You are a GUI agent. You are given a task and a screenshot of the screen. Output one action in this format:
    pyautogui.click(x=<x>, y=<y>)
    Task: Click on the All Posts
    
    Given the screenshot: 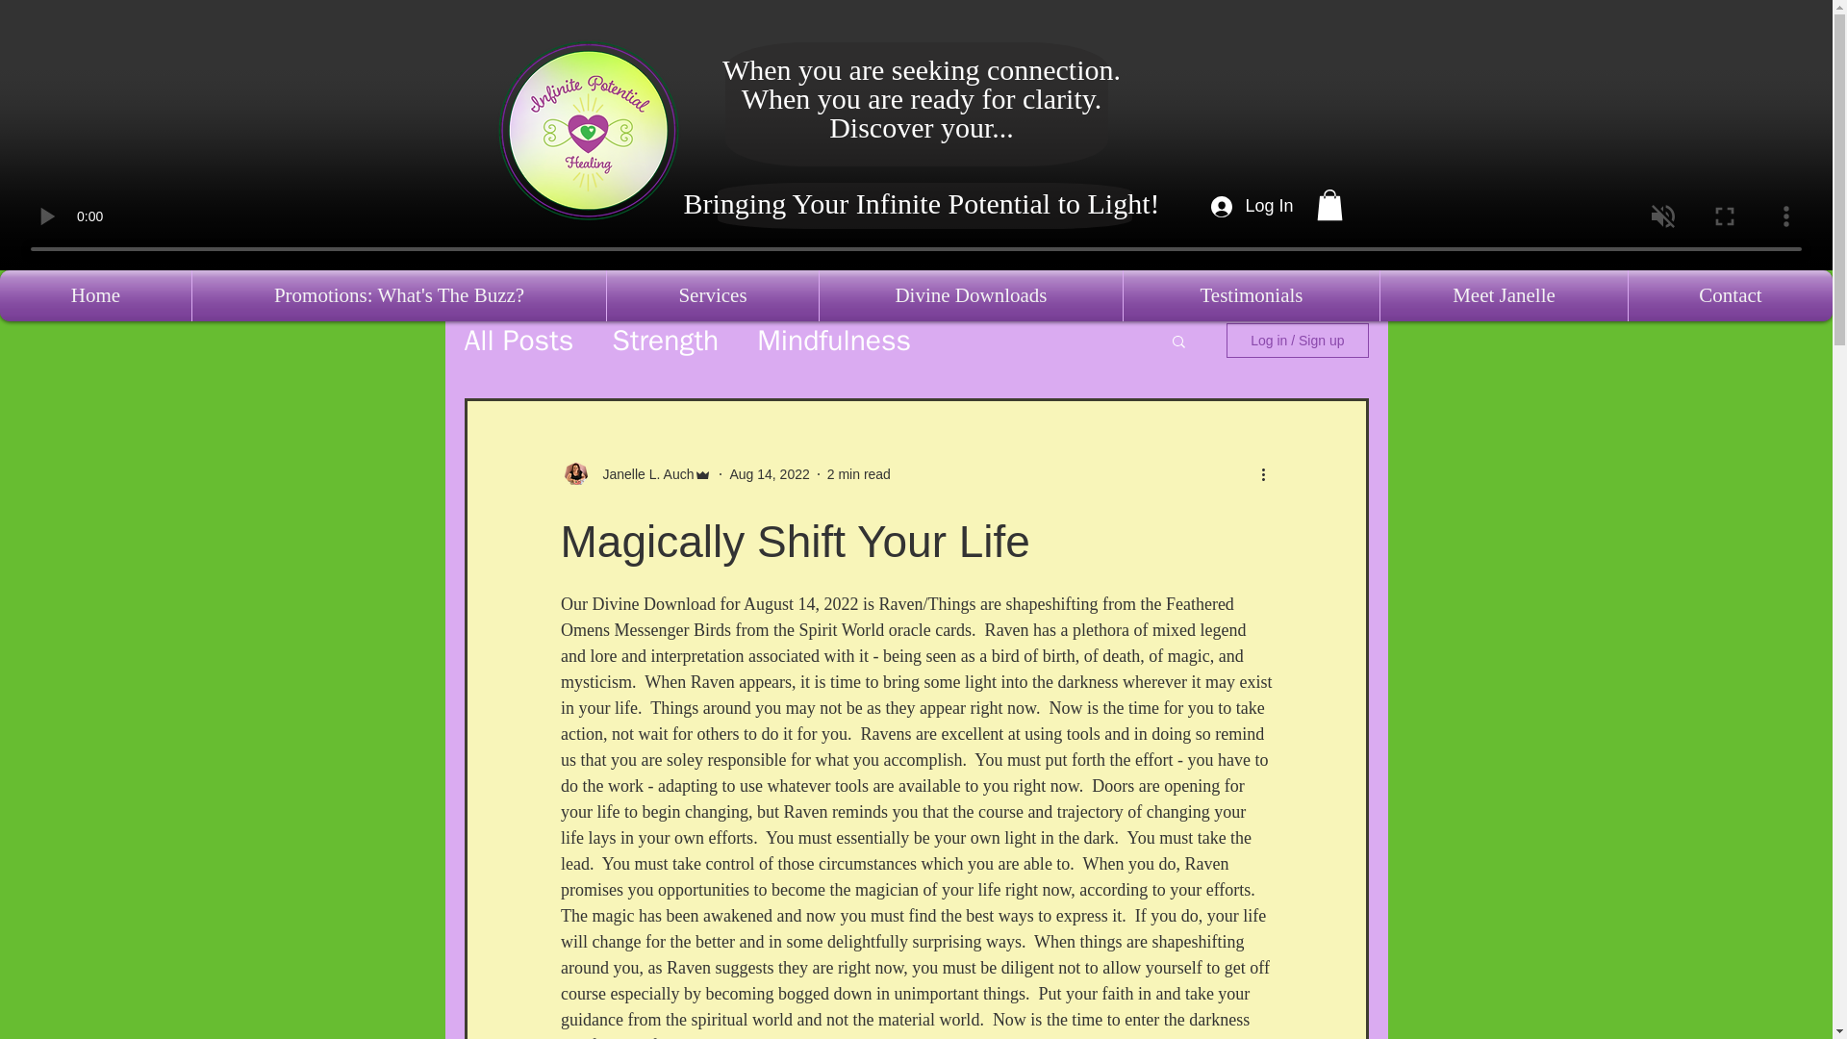 What is the action you would take?
    pyautogui.click(x=518, y=341)
    